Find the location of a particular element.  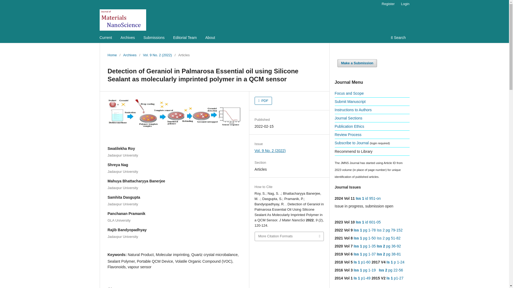

About is located at coordinates (210, 38).